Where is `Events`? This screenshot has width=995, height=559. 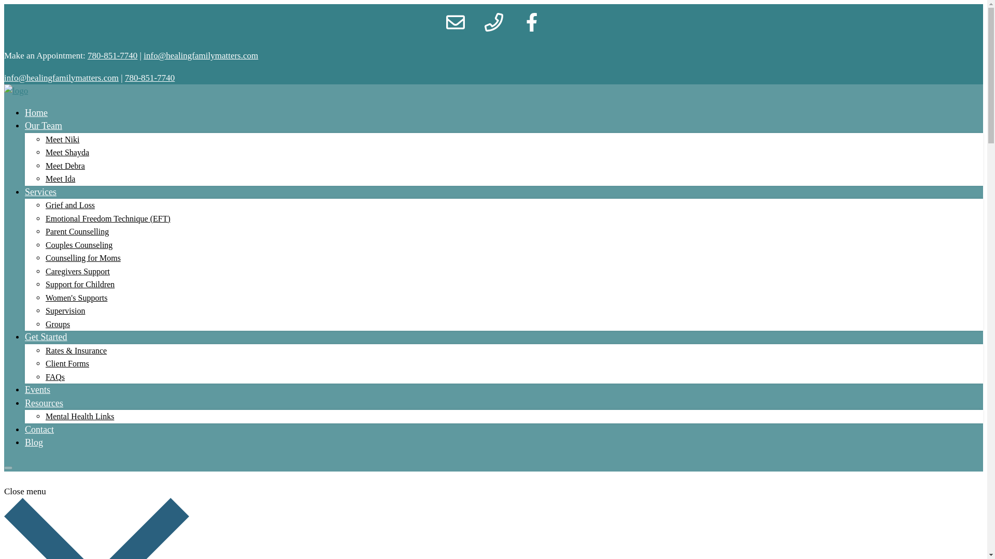
Events is located at coordinates (37, 389).